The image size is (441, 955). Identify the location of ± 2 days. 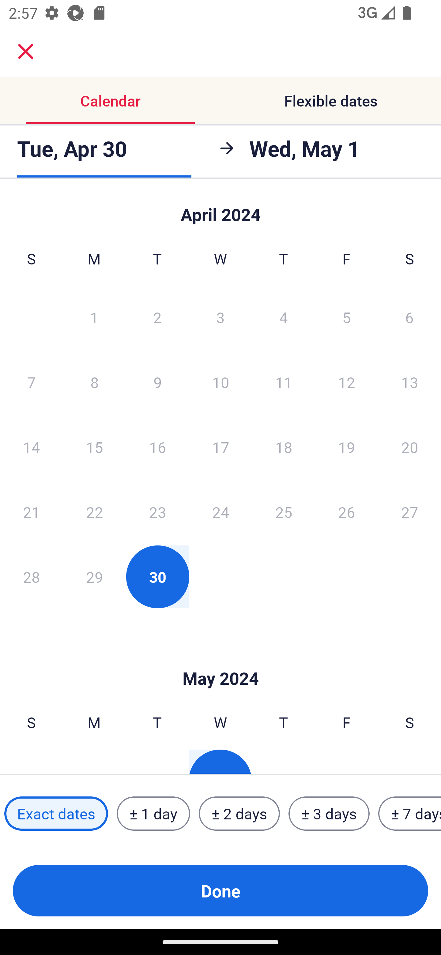
(239, 814).